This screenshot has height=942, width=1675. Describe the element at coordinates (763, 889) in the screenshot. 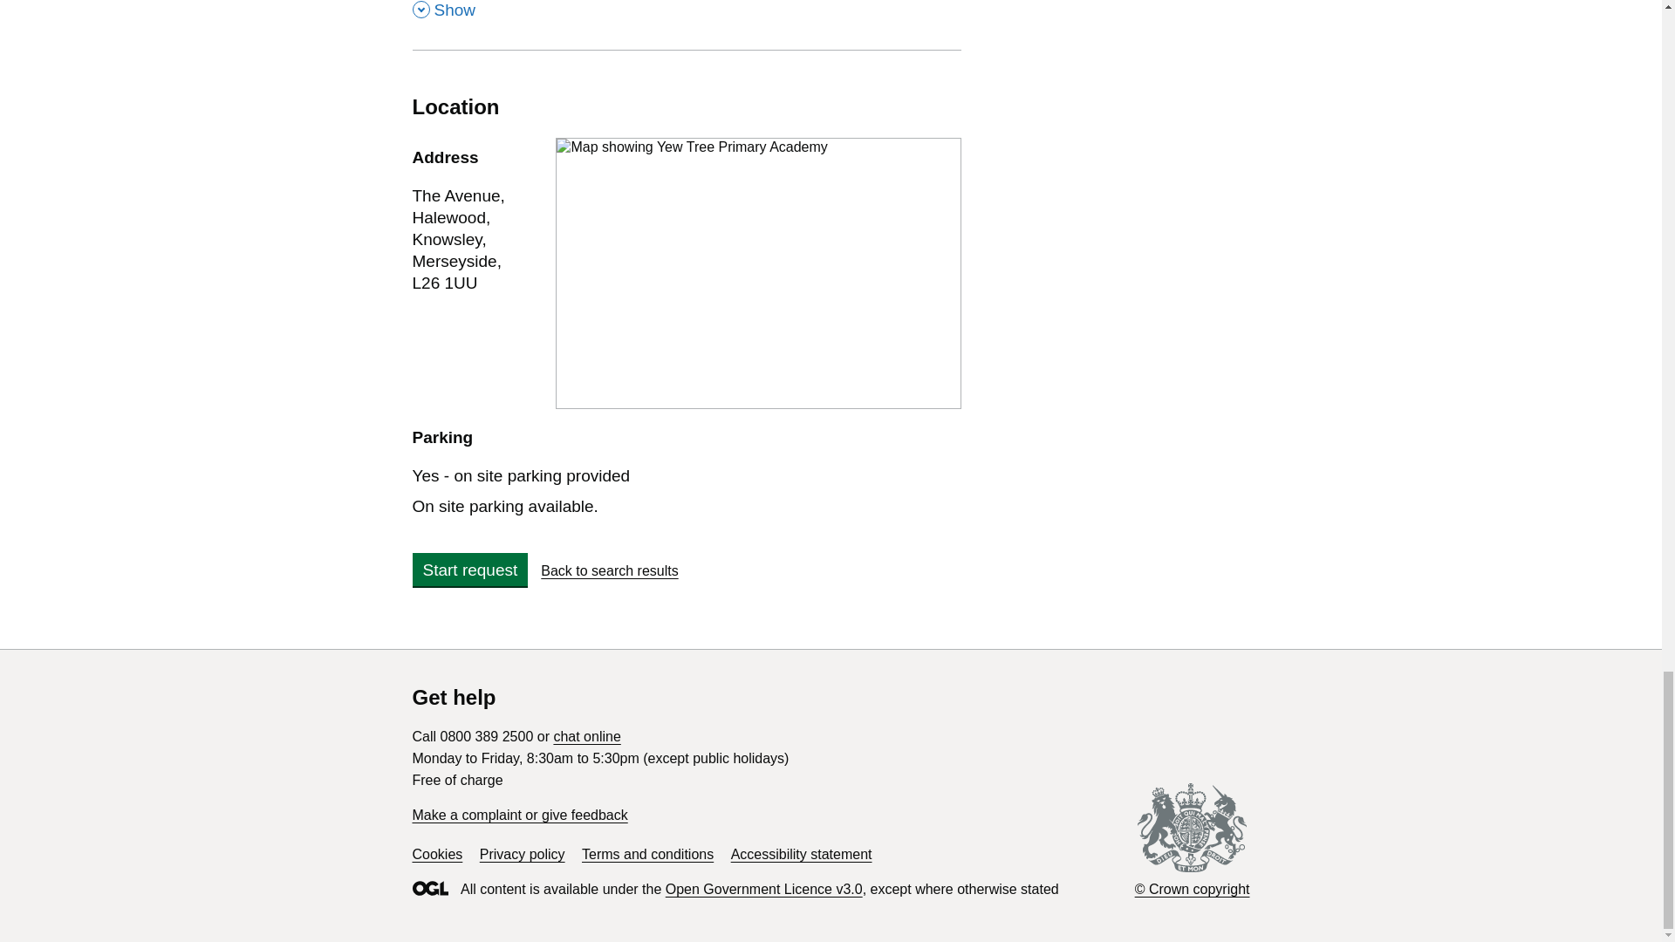

I see `Open Government Licence v3.0` at that location.